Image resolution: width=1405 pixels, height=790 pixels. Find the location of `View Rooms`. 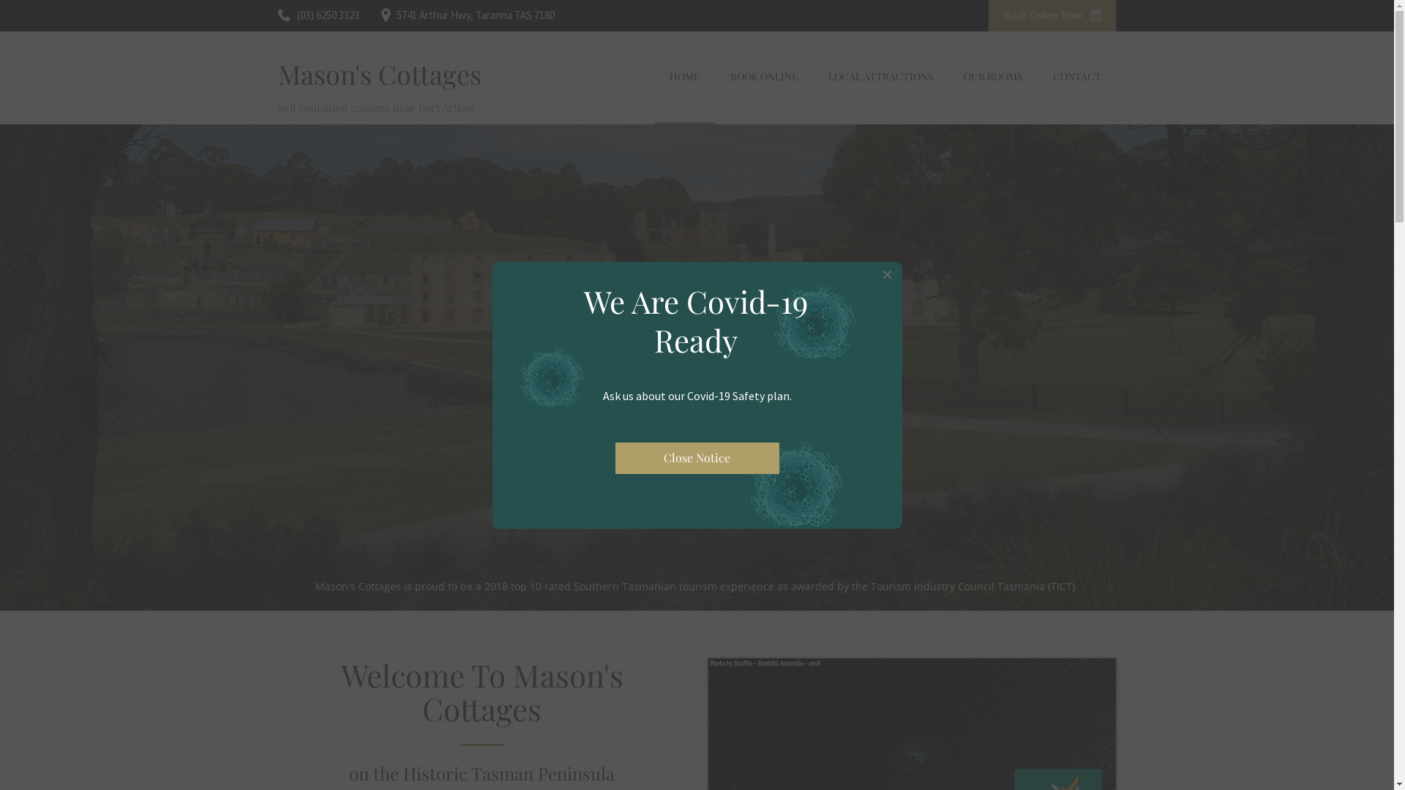

View Rooms is located at coordinates (619, 443).